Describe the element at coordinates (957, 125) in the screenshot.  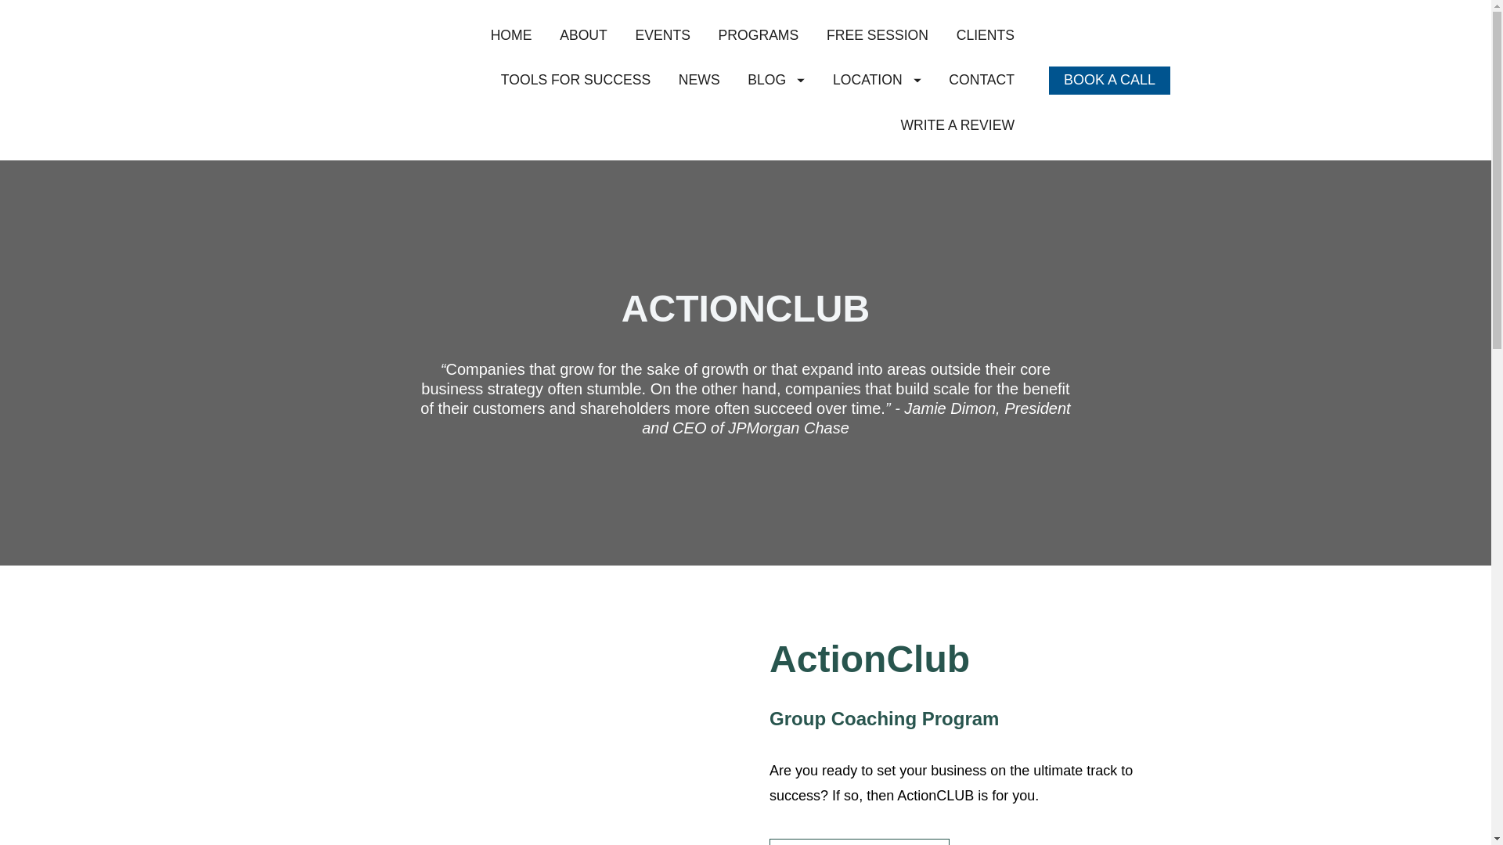
I see `WRITE A REVIEW` at that location.